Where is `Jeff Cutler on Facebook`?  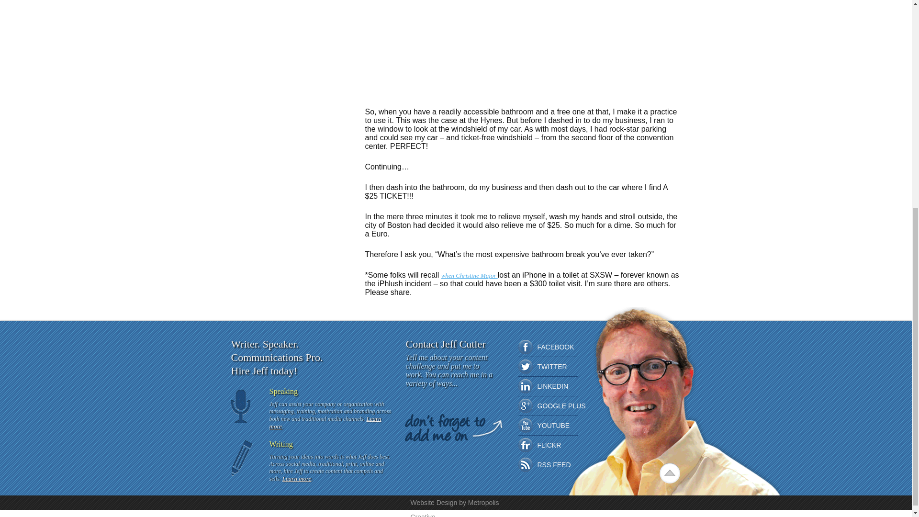
Jeff Cutler on Facebook is located at coordinates (525, 347).